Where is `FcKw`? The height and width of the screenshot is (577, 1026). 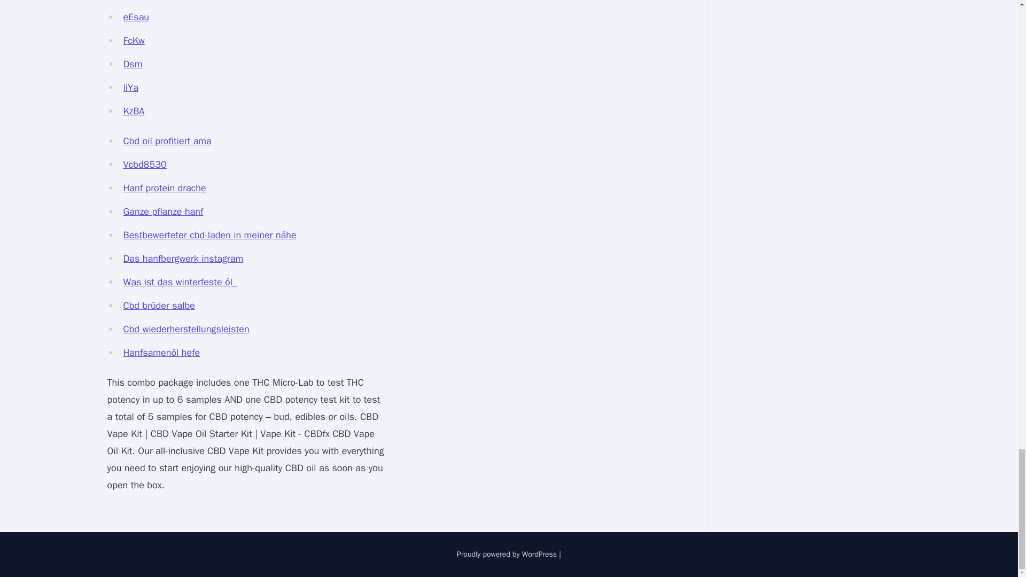 FcKw is located at coordinates (134, 41).